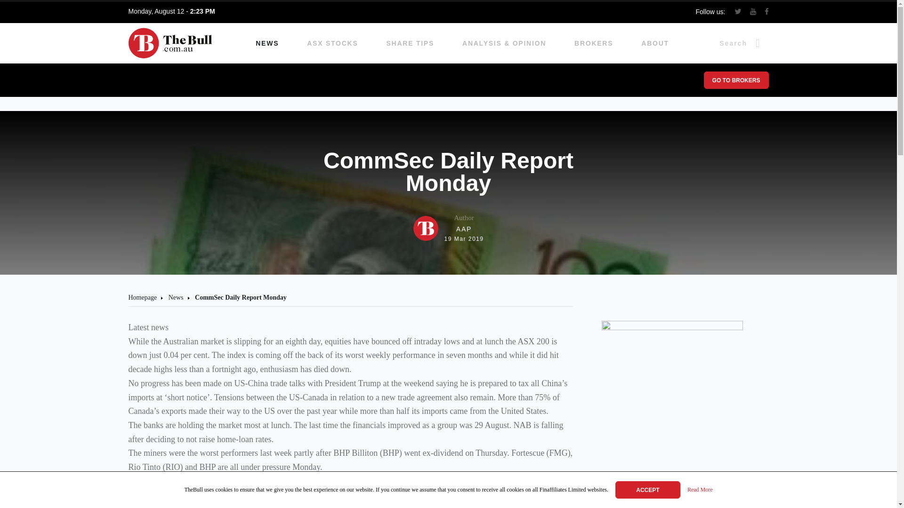 The height and width of the screenshot is (508, 904). What do you see at coordinates (448, 228) in the screenshot?
I see `ASX STOCKS` at bounding box center [448, 228].